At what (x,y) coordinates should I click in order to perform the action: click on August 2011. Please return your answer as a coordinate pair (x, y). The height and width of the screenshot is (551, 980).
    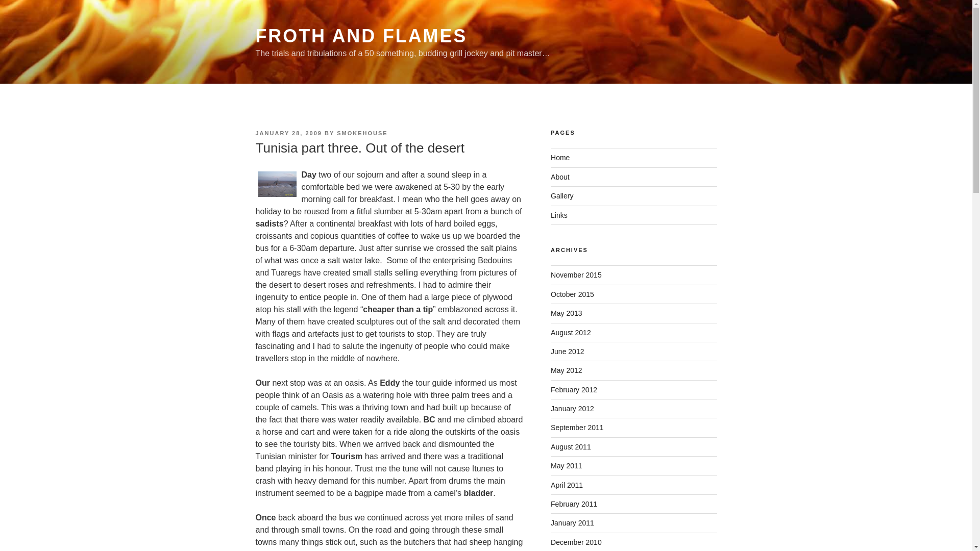
    Looking at the image, I should click on (571, 447).